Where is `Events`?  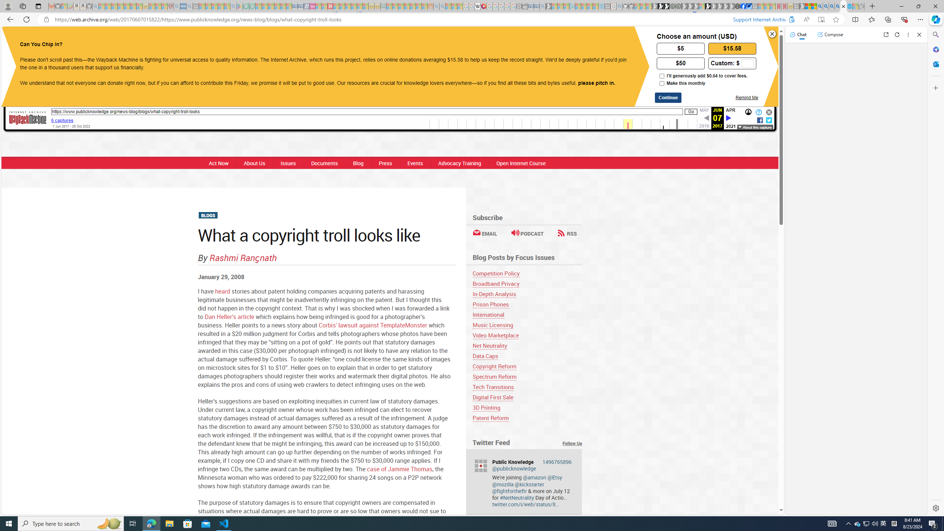 Events is located at coordinates (414, 163).